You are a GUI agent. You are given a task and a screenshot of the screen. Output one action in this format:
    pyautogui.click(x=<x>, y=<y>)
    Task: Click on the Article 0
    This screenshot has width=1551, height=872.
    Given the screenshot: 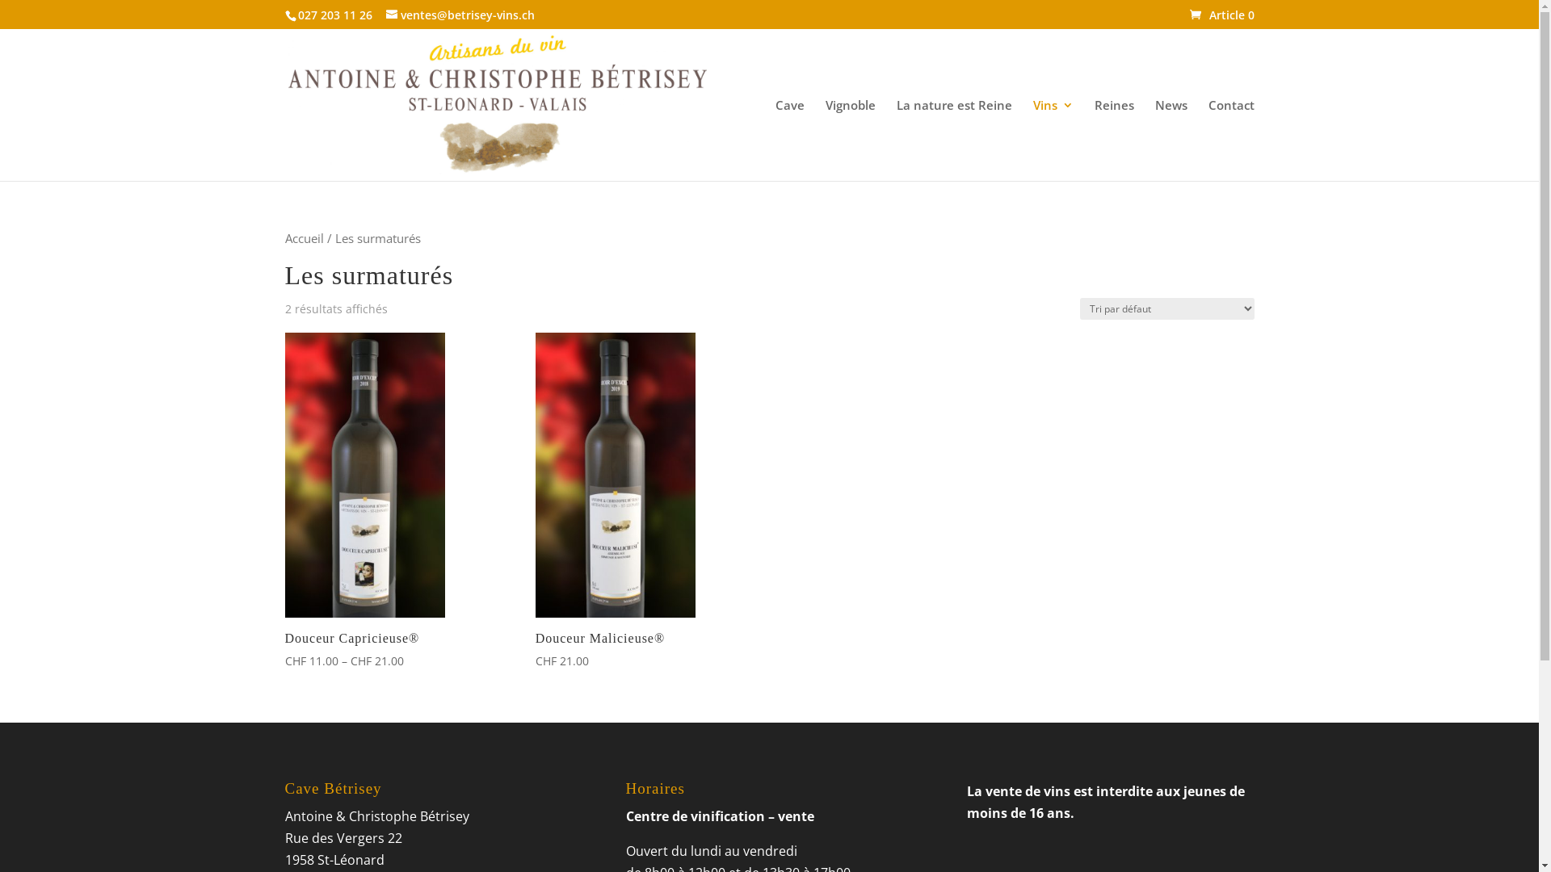 What is the action you would take?
    pyautogui.click(x=1221, y=15)
    